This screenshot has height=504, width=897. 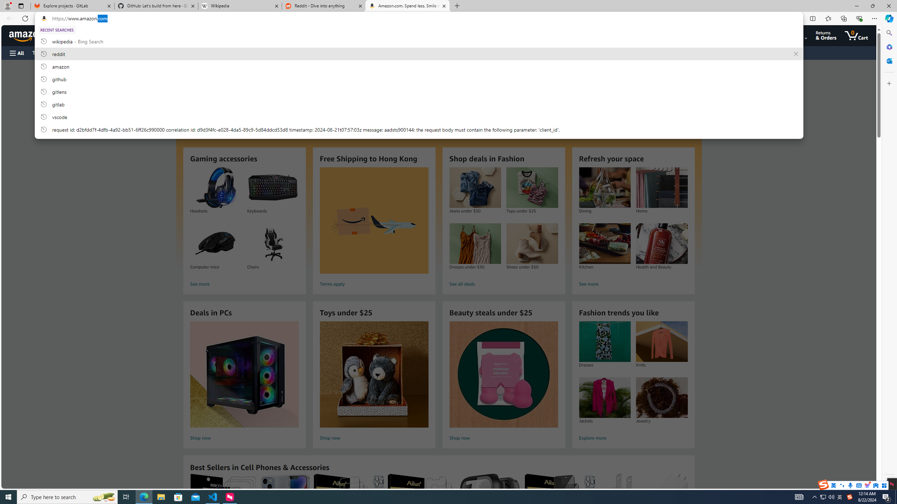 I want to click on Explore more, so click(x=633, y=438).